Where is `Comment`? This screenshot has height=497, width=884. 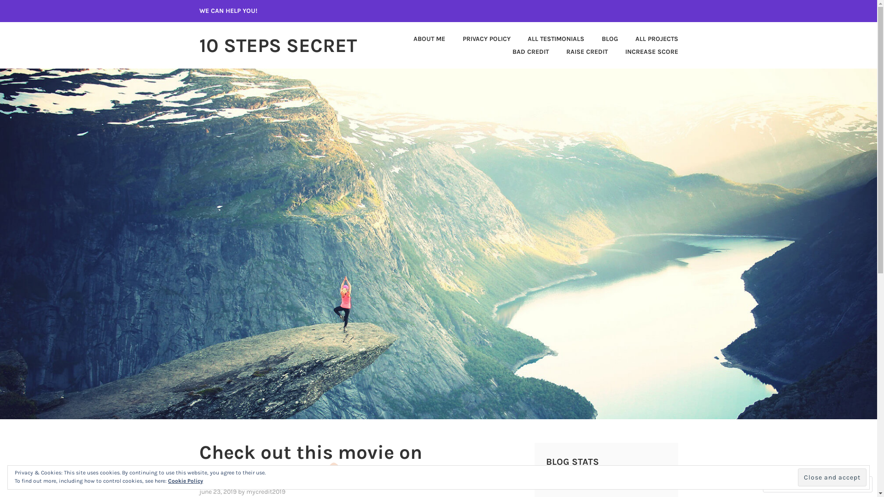
Comment is located at coordinates (788, 484).